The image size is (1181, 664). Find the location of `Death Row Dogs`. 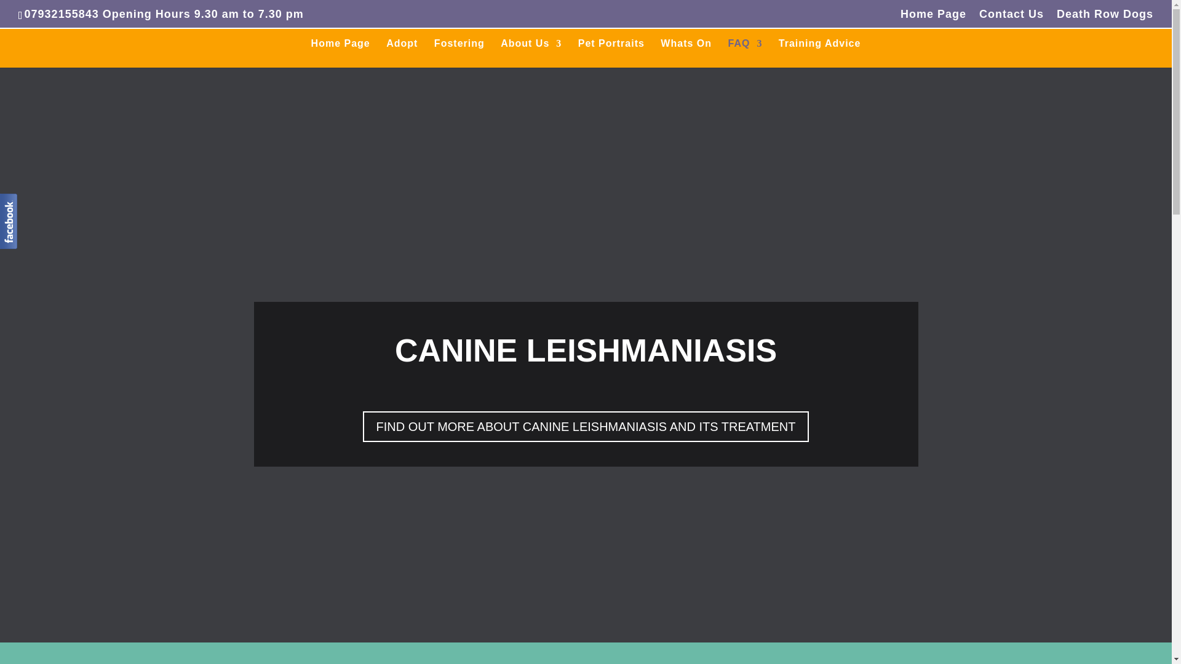

Death Row Dogs is located at coordinates (1105, 18).